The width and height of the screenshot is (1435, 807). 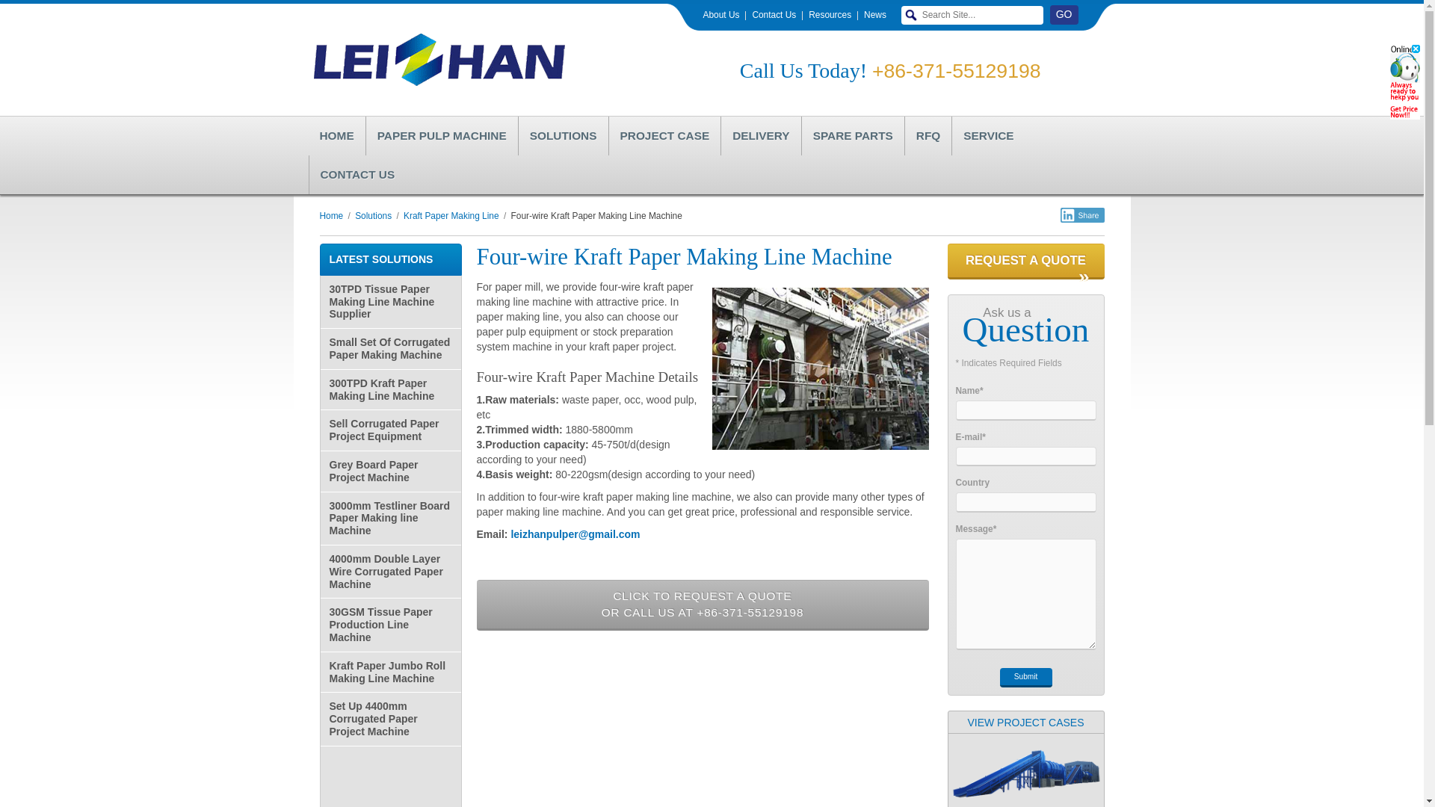 What do you see at coordinates (830, 15) in the screenshot?
I see `Resources` at bounding box center [830, 15].